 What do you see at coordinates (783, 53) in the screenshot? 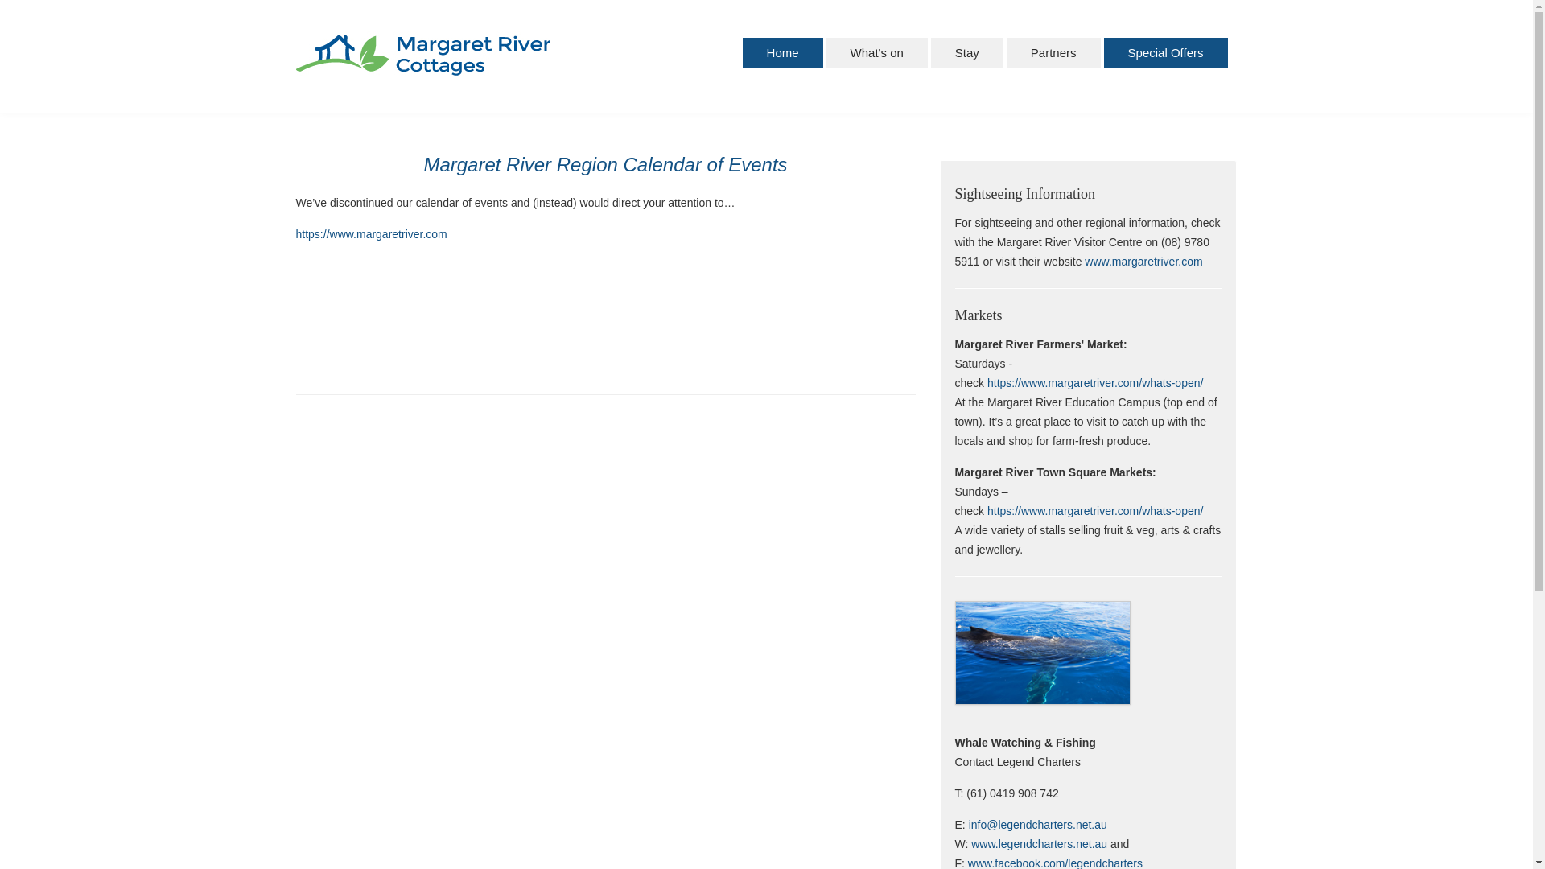
I see `Home` at bounding box center [783, 53].